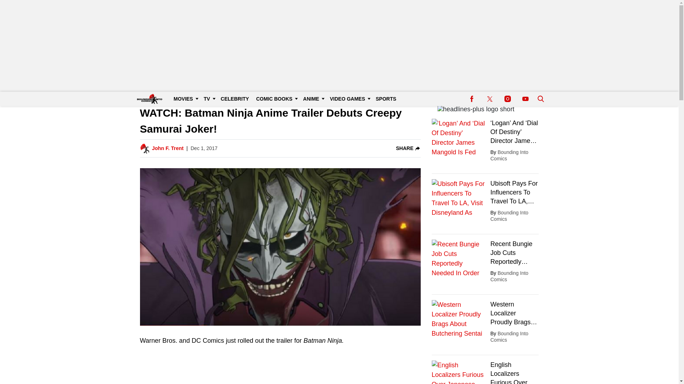 Image resolution: width=684 pixels, height=384 pixels. I want to click on Follow us on Twitter, so click(489, 99).